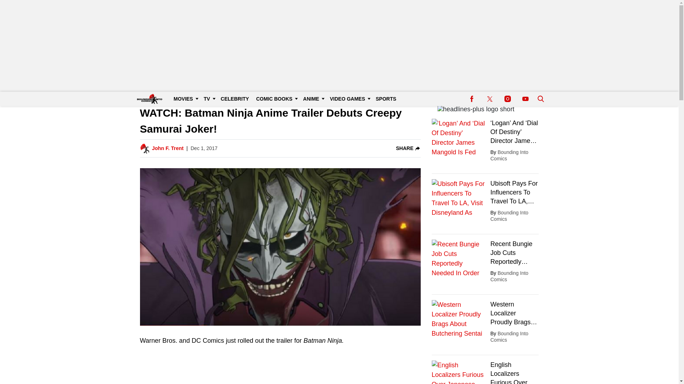 Image resolution: width=684 pixels, height=384 pixels. I want to click on Follow us on Twitter, so click(489, 99).